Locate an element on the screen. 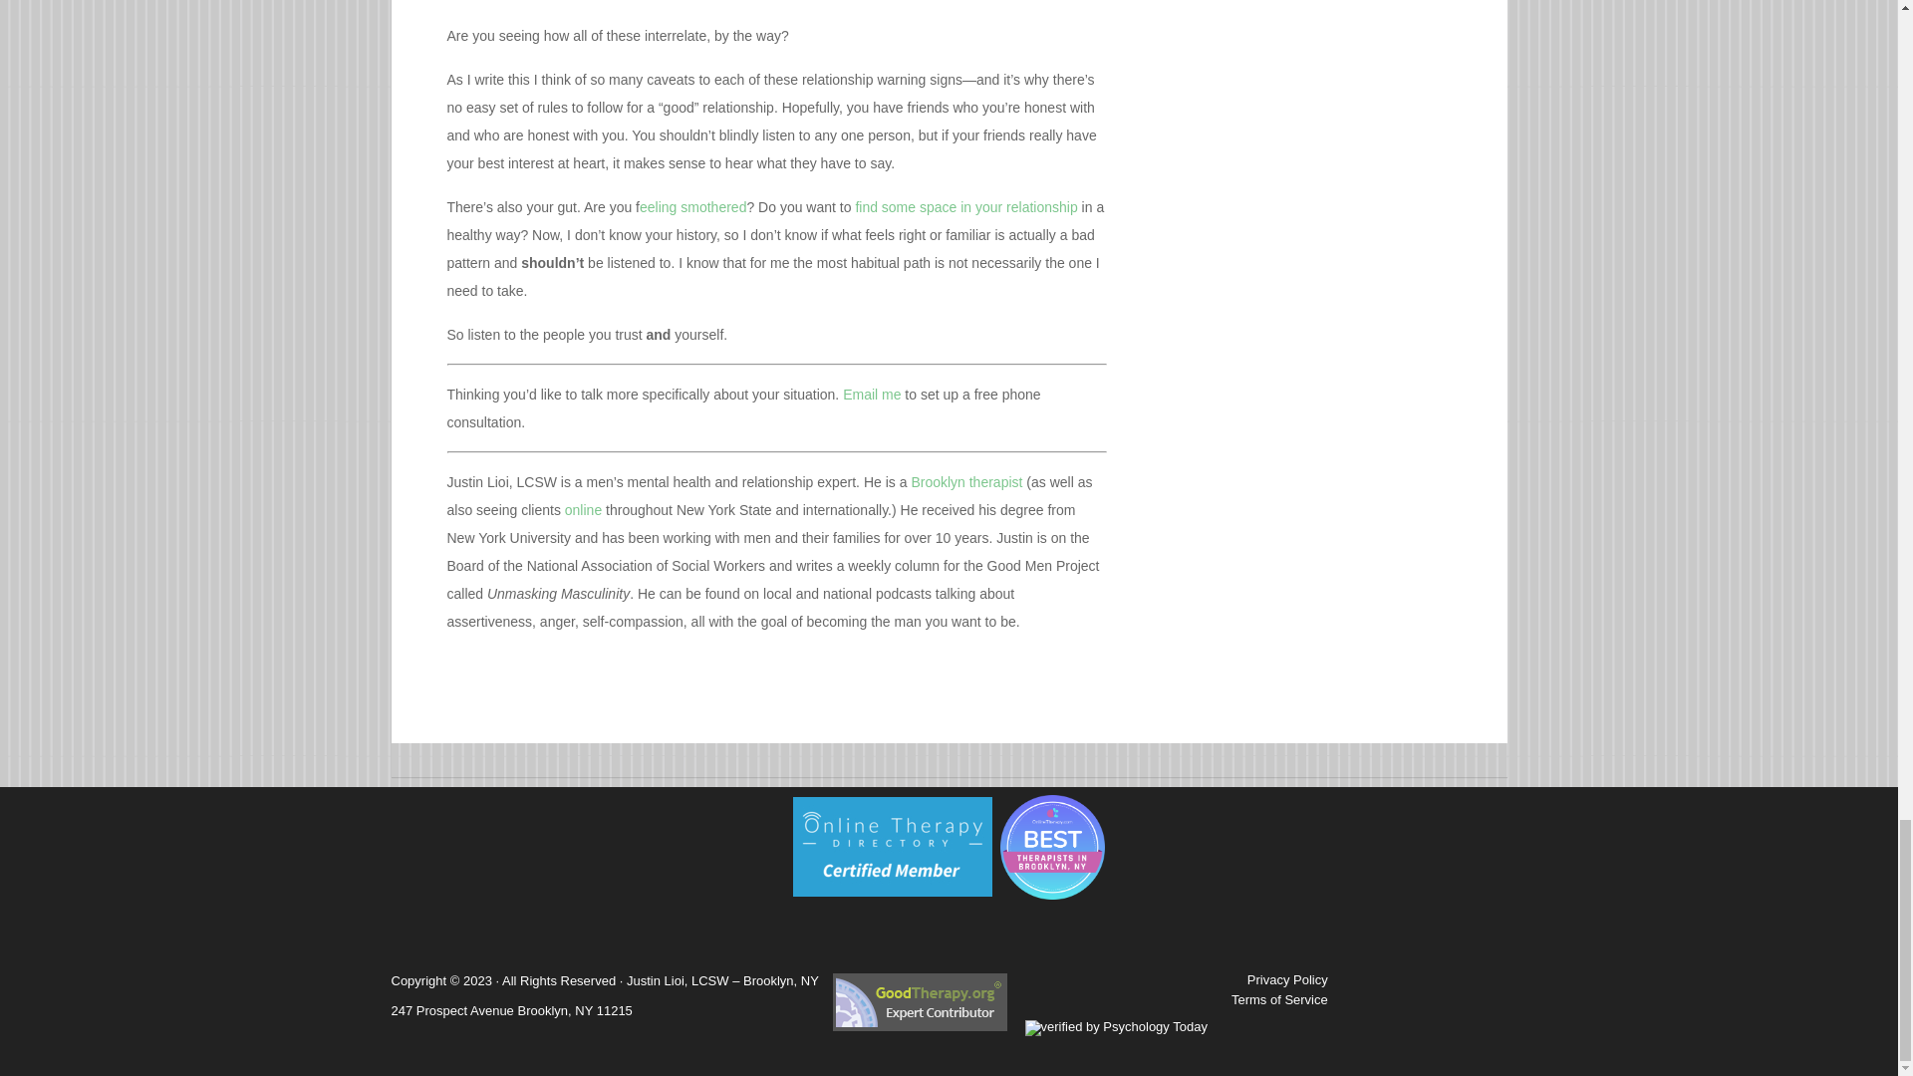  Terms of Service is located at coordinates (1279, 998).